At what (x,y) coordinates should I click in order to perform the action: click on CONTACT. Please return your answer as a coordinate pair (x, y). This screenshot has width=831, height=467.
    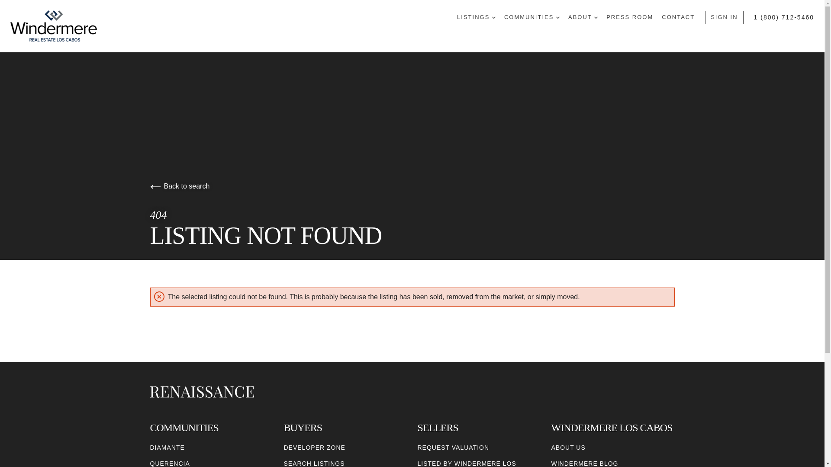
    Looking at the image, I should click on (678, 17).